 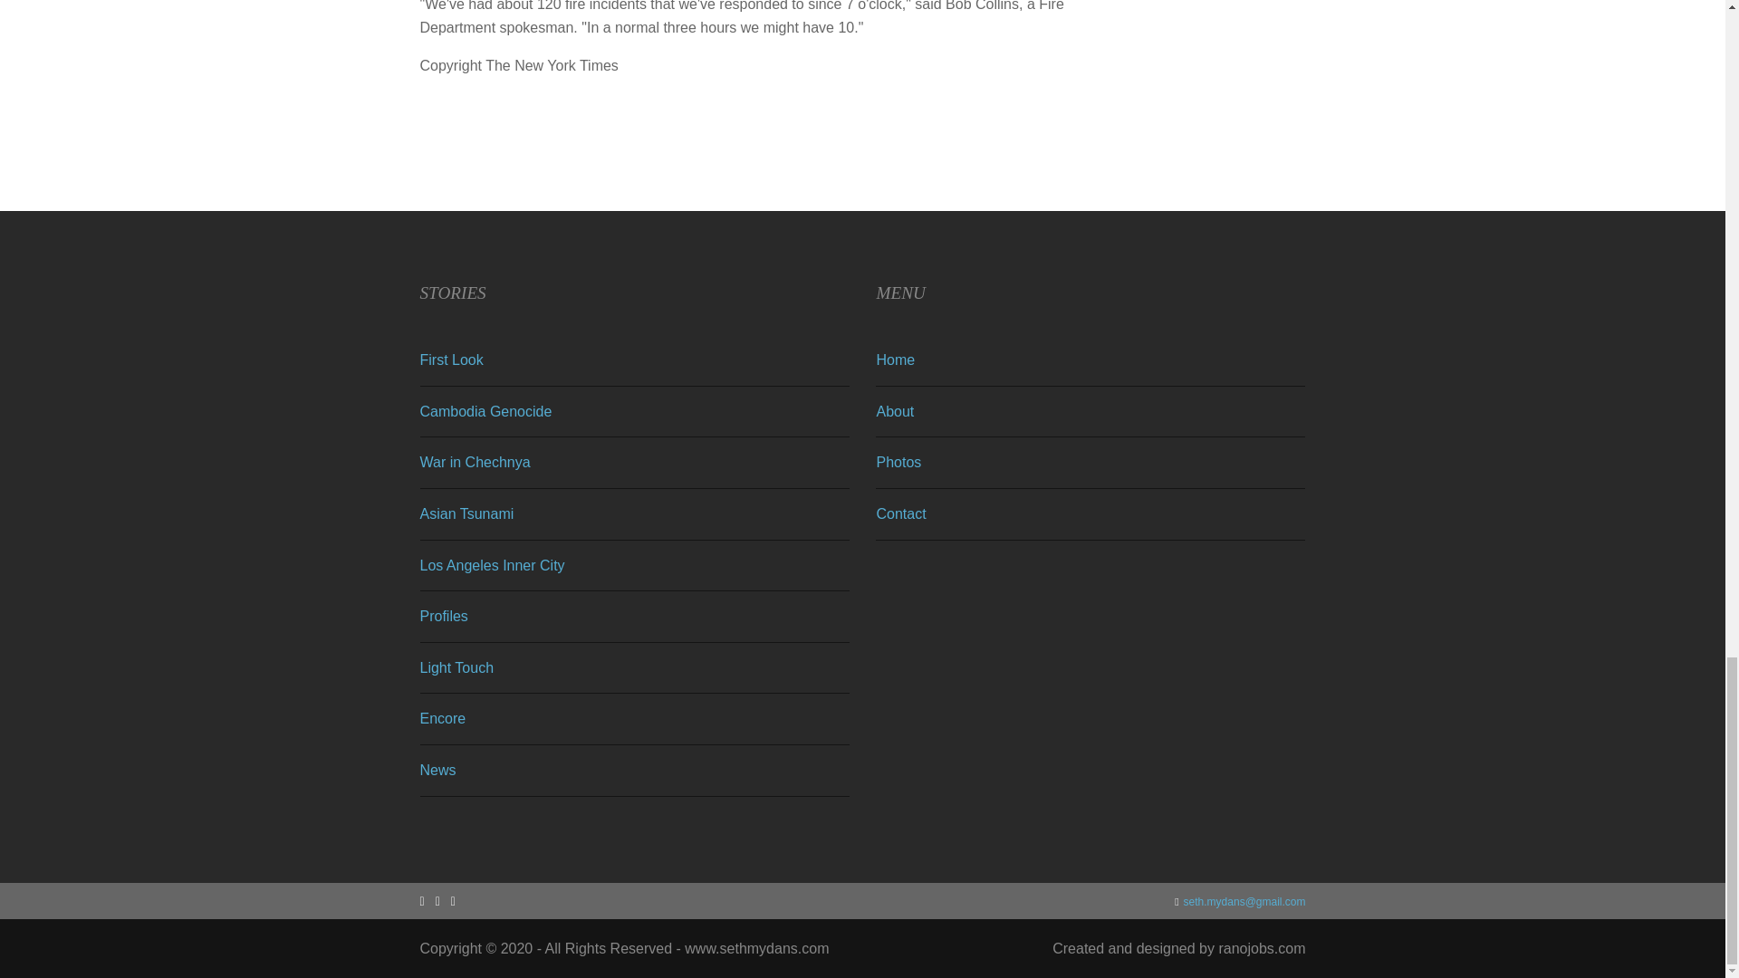 What do you see at coordinates (486, 411) in the screenshot?
I see `Cambodia Genocide` at bounding box center [486, 411].